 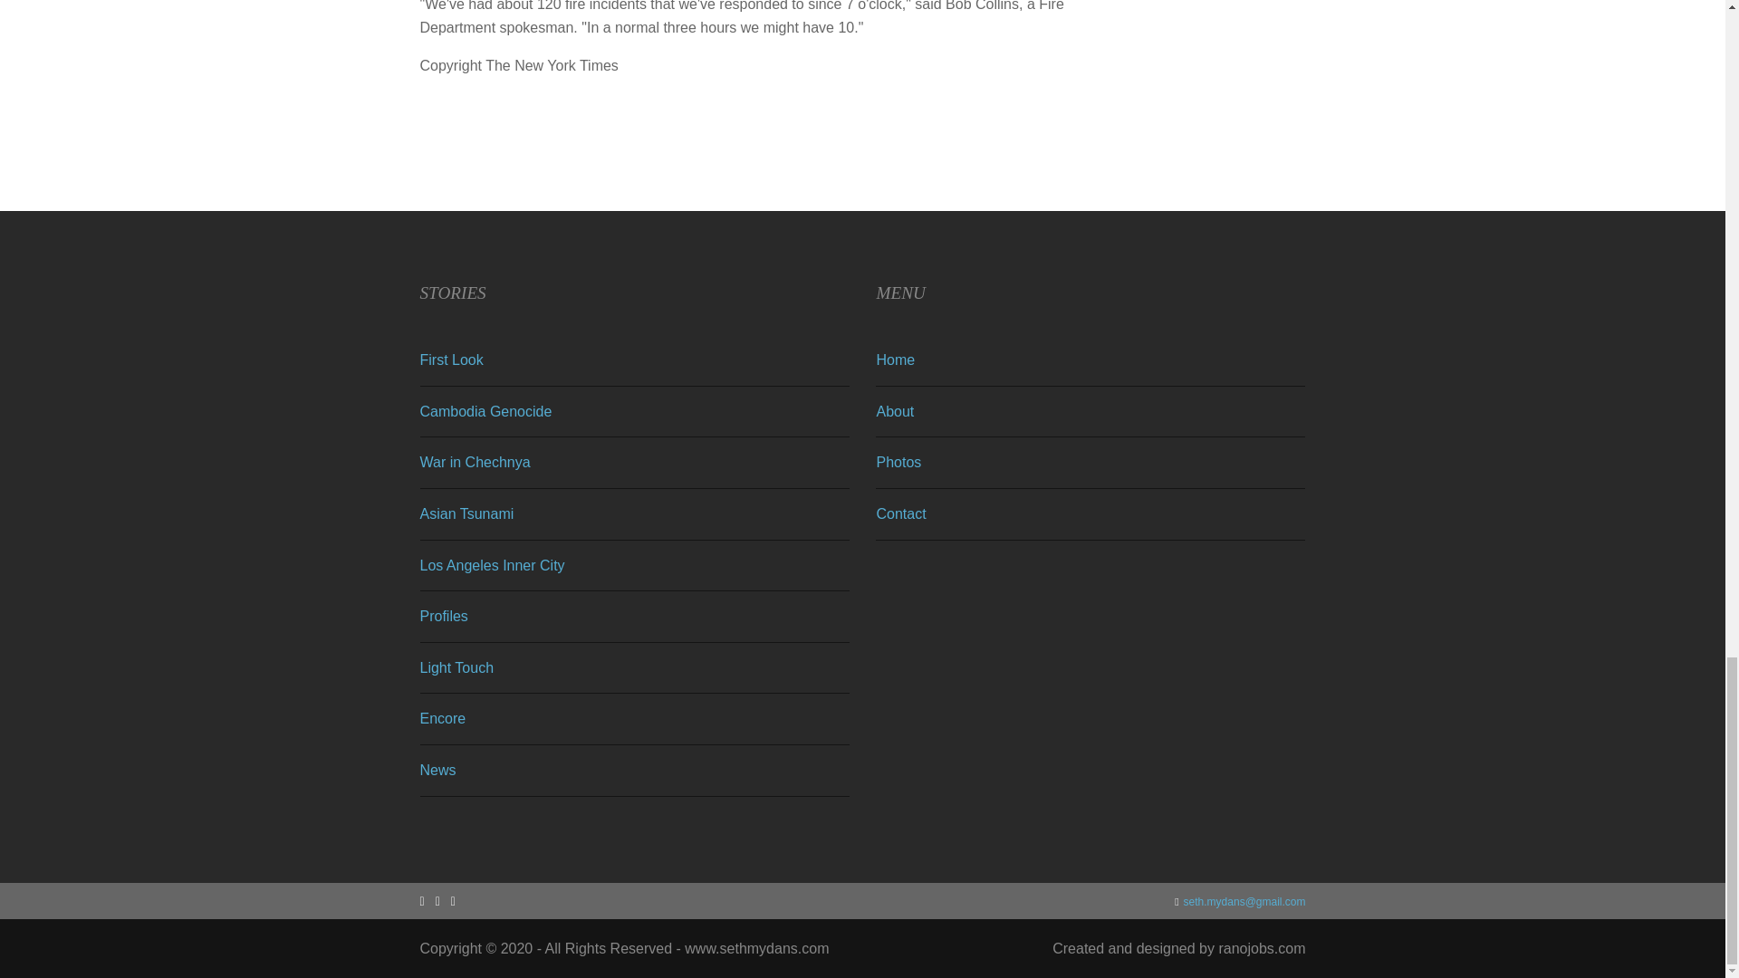 What do you see at coordinates (486, 411) in the screenshot?
I see `Cambodia Genocide` at bounding box center [486, 411].